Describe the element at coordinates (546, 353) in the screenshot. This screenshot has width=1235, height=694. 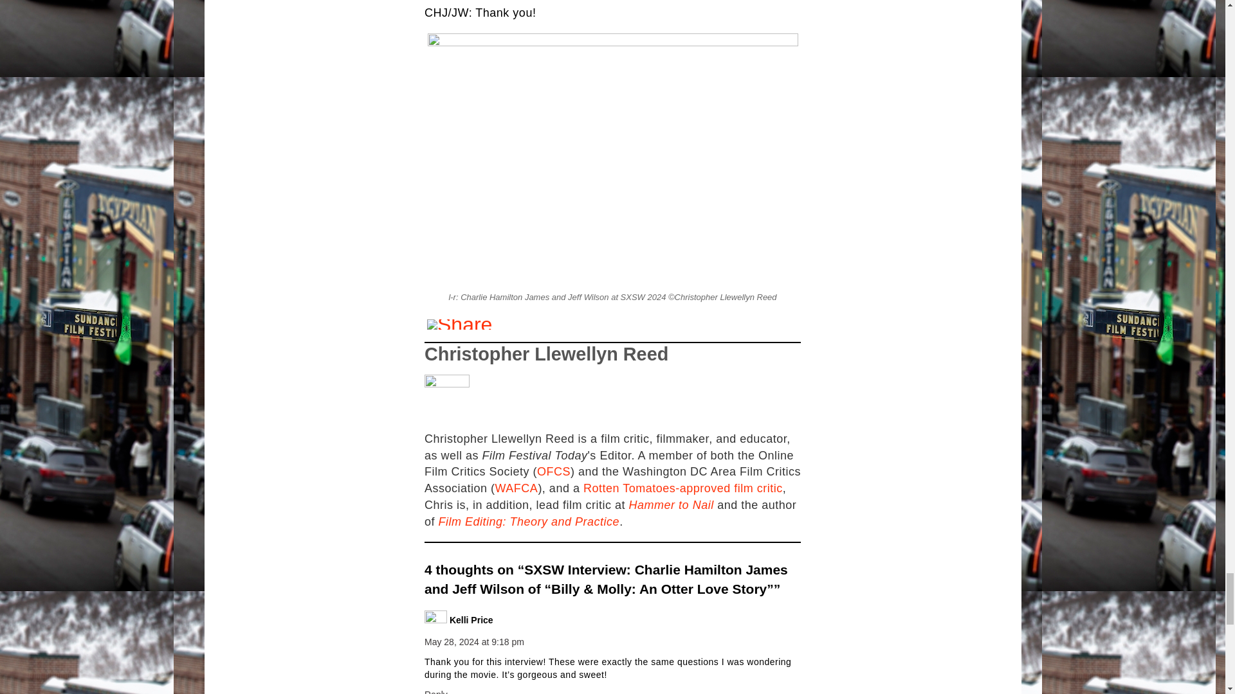
I see `All posts by Christopher Llewellyn Reed` at that location.